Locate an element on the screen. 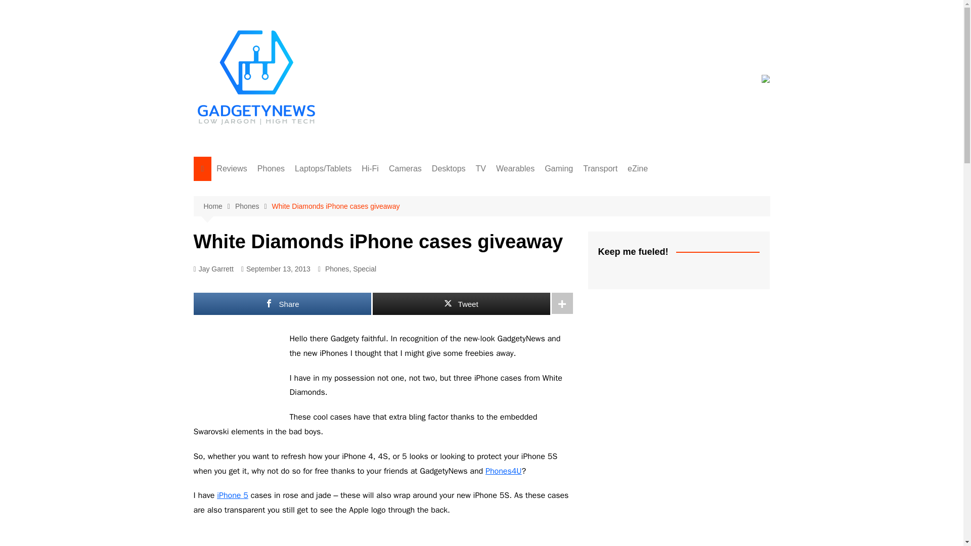 This screenshot has height=546, width=971. Home is located at coordinates (218, 206).